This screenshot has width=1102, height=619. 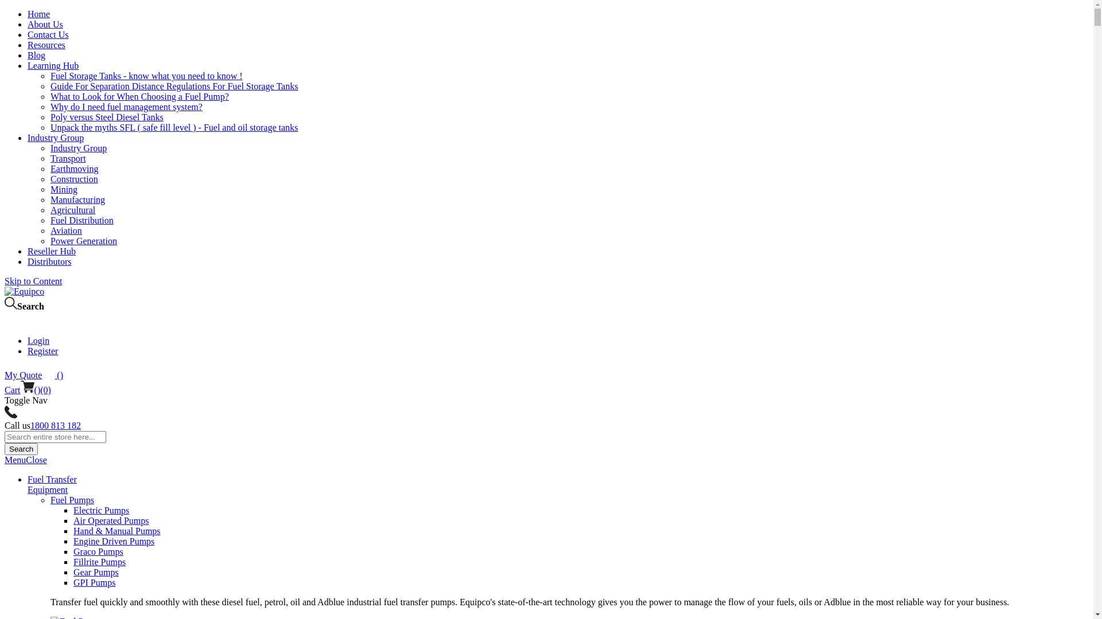 I want to click on Aviation, so click(x=67, y=230).